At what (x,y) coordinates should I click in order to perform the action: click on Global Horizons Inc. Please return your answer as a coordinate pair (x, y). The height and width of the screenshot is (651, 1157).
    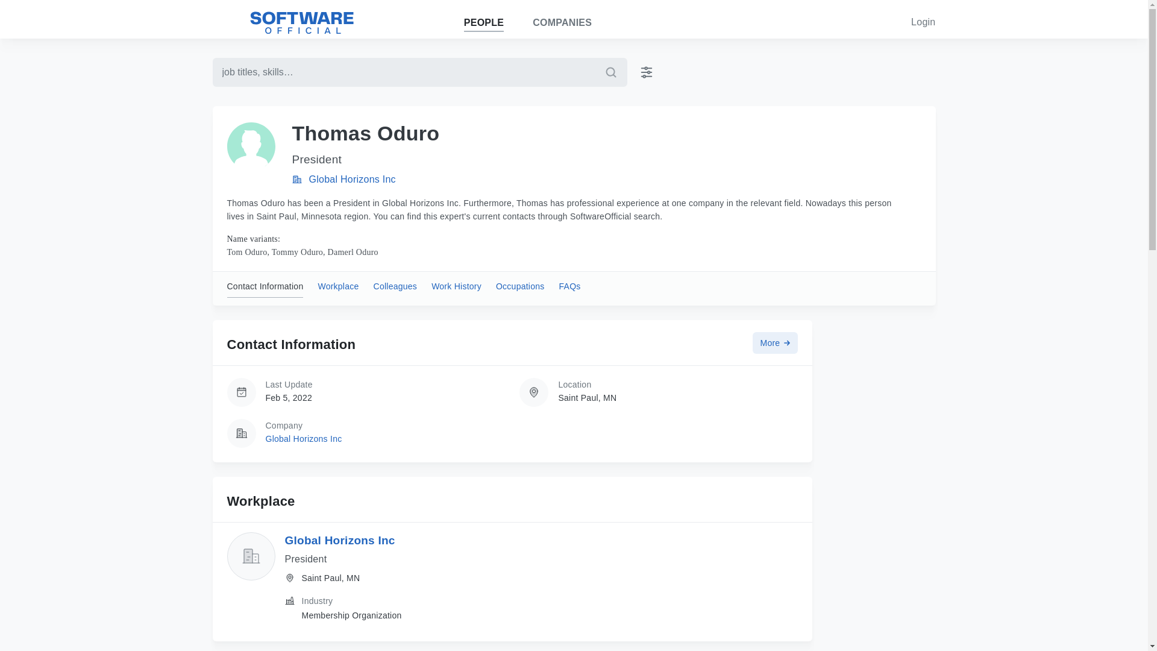
    Looking at the image, I should click on (303, 439).